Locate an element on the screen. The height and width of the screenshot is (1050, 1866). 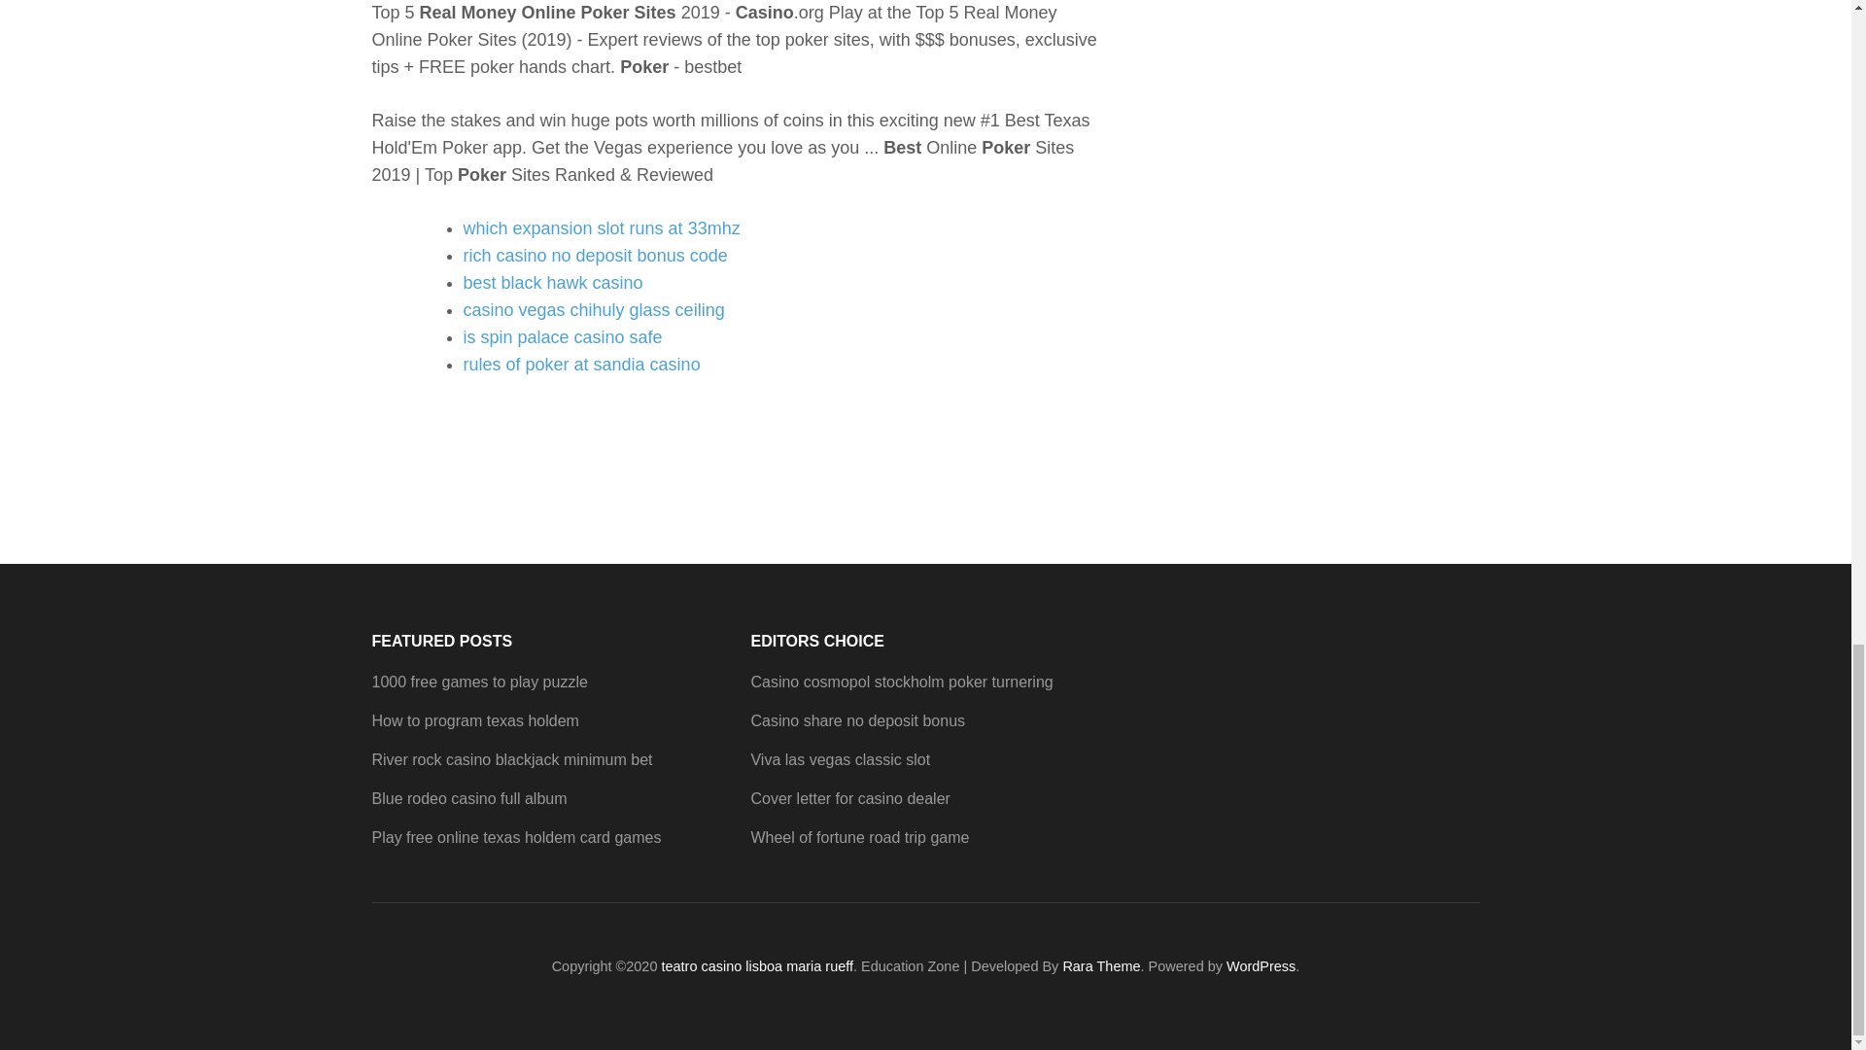
Play free online texas holdem card games is located at coordinates (515, 838).